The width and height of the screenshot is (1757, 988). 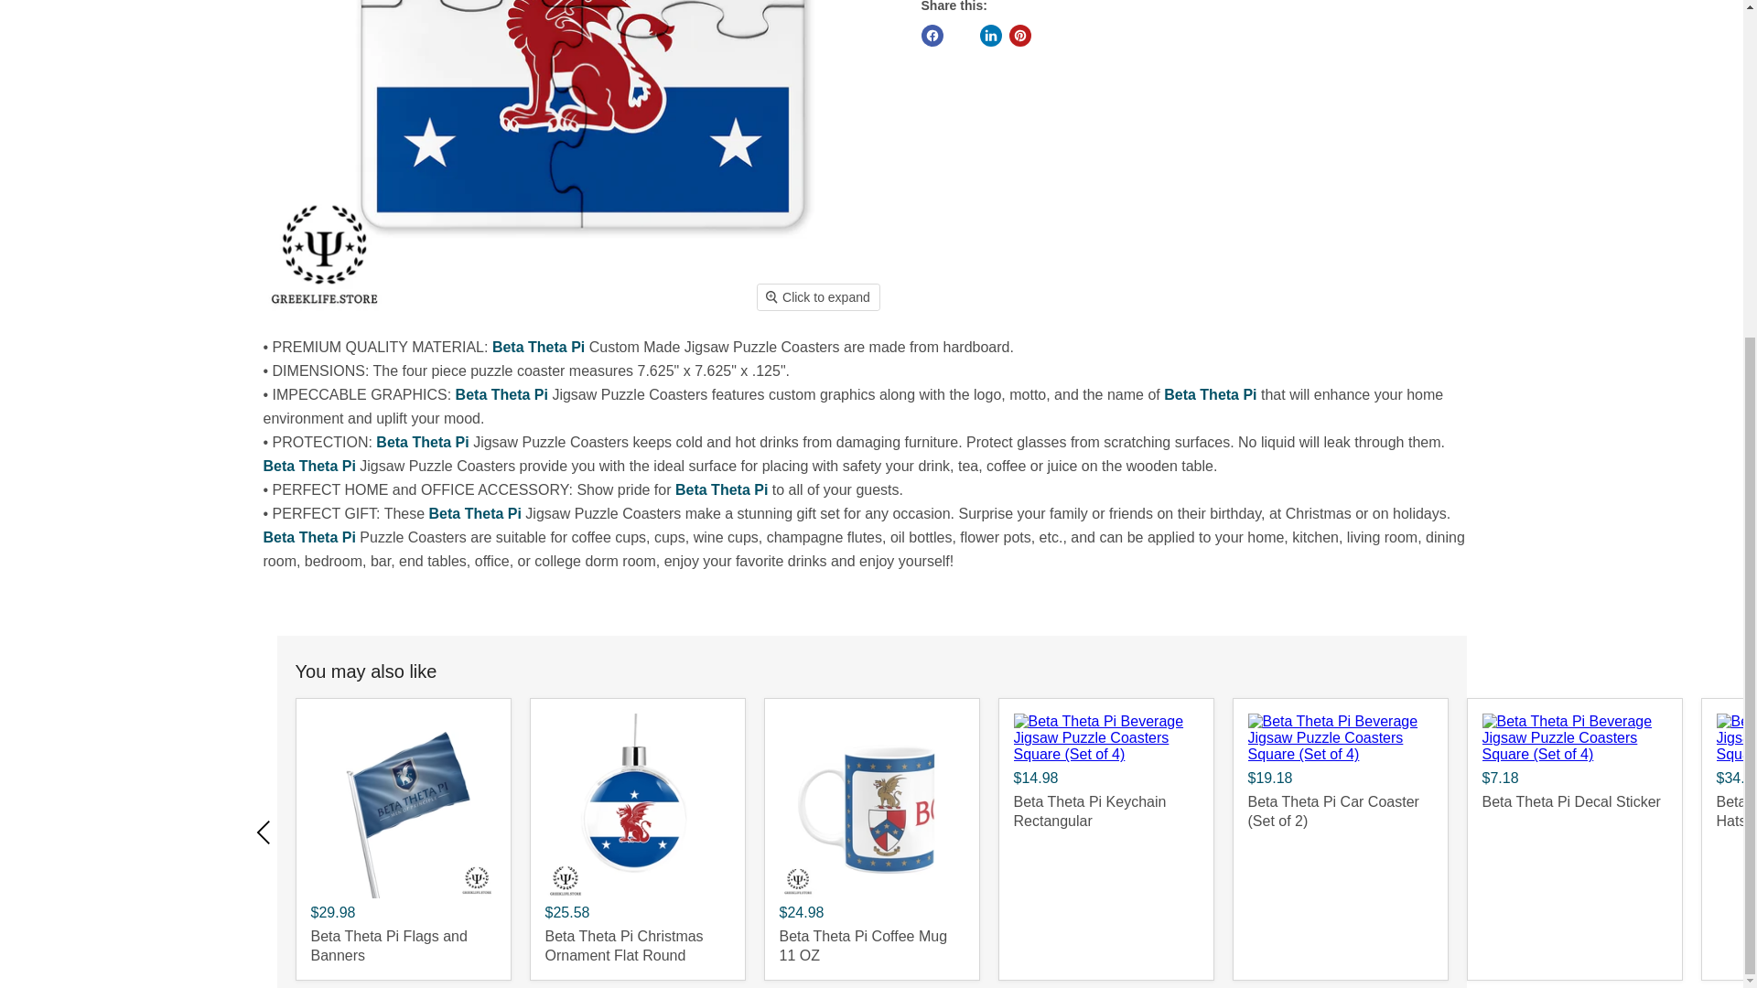 I want to click on Beta Theta Pi Fraternity Product Collection, so click(x=309, y=467).